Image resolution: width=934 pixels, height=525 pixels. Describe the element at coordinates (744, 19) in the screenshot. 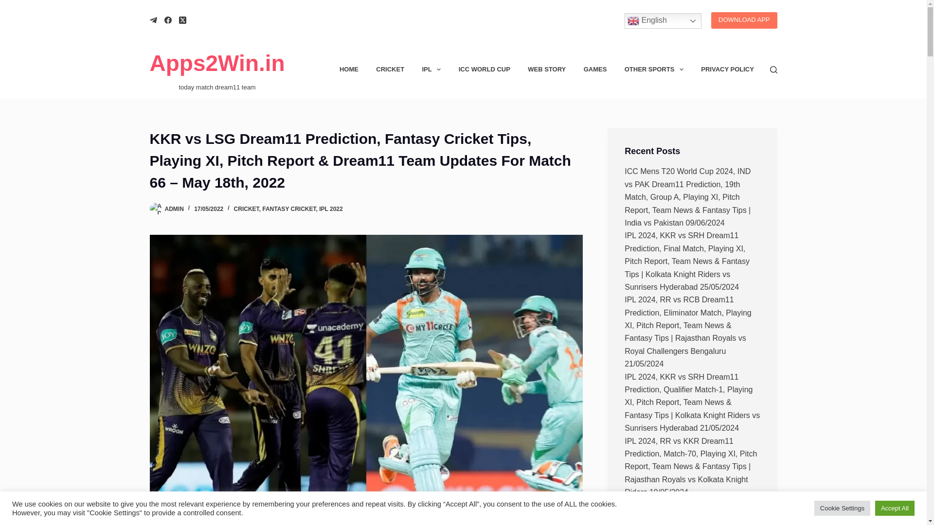

I see `DOWNLOAD APP` at that location.